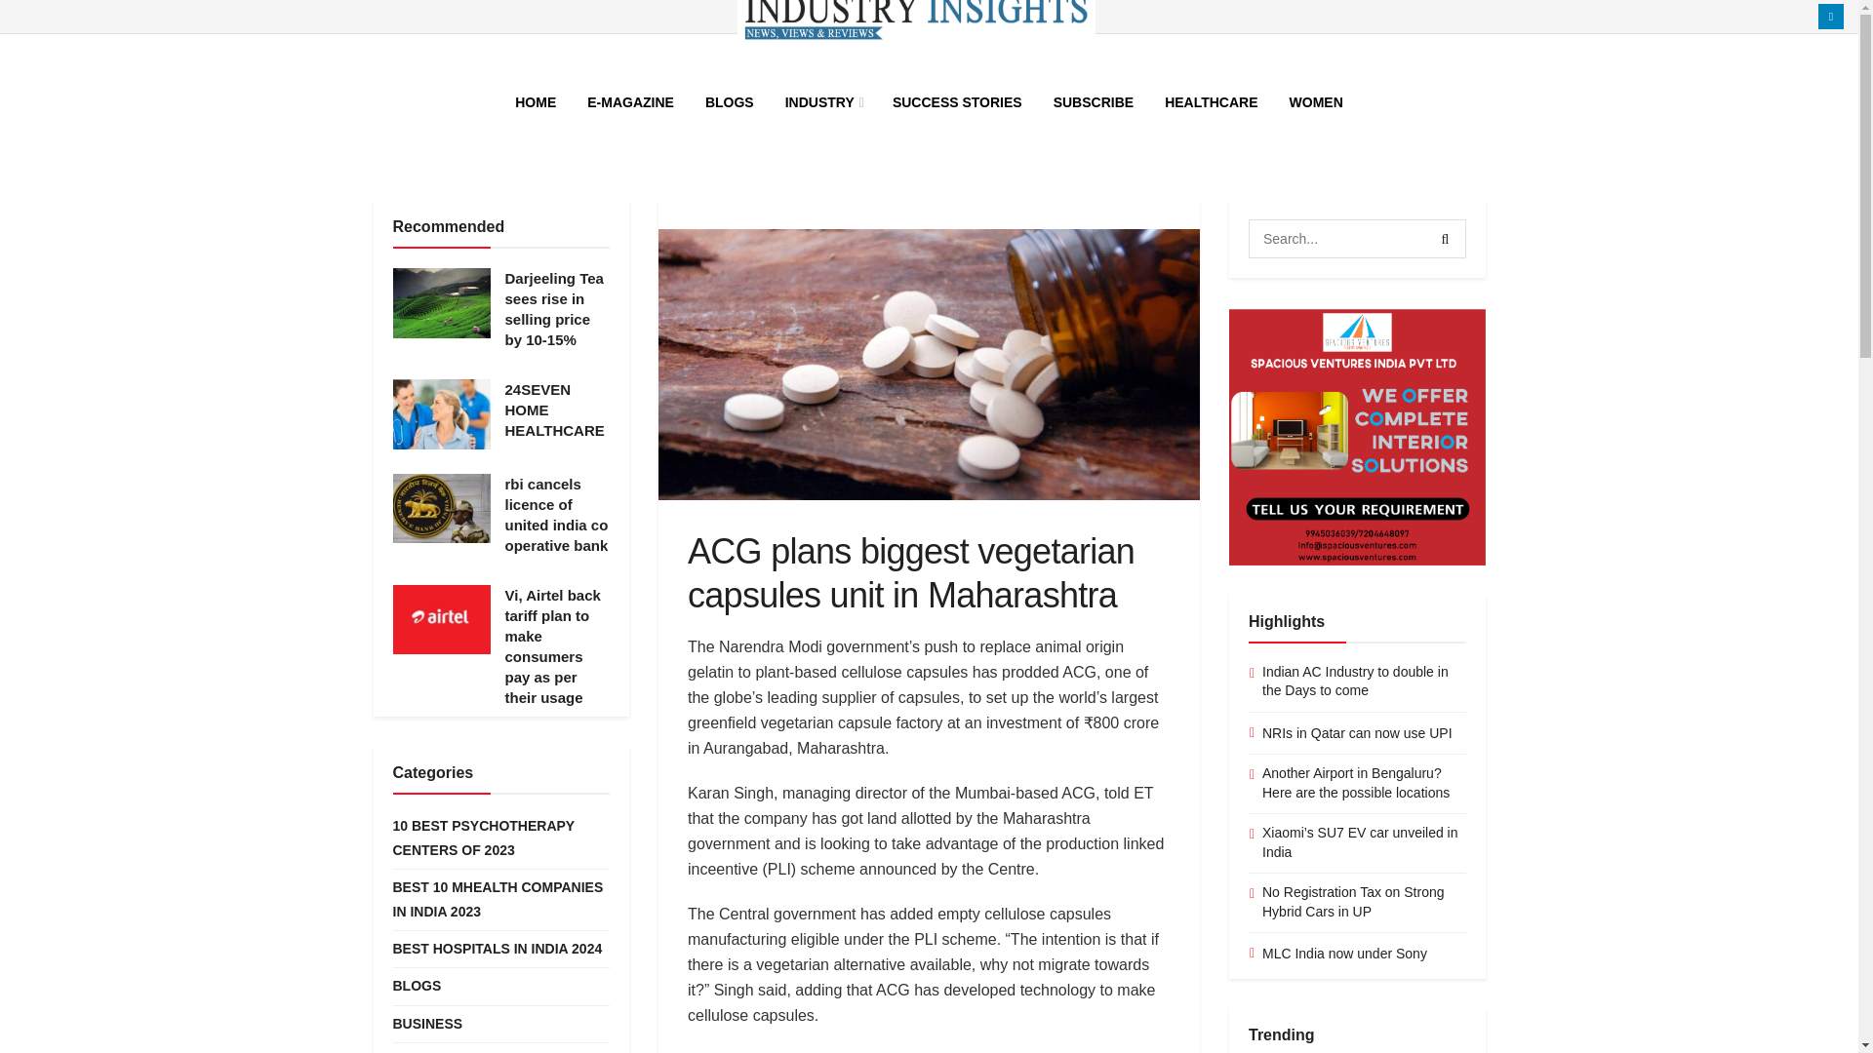 The width and height of the screenshot is (1873, 1053). I want to click on E-MAGAZINE, so click(630, 101).